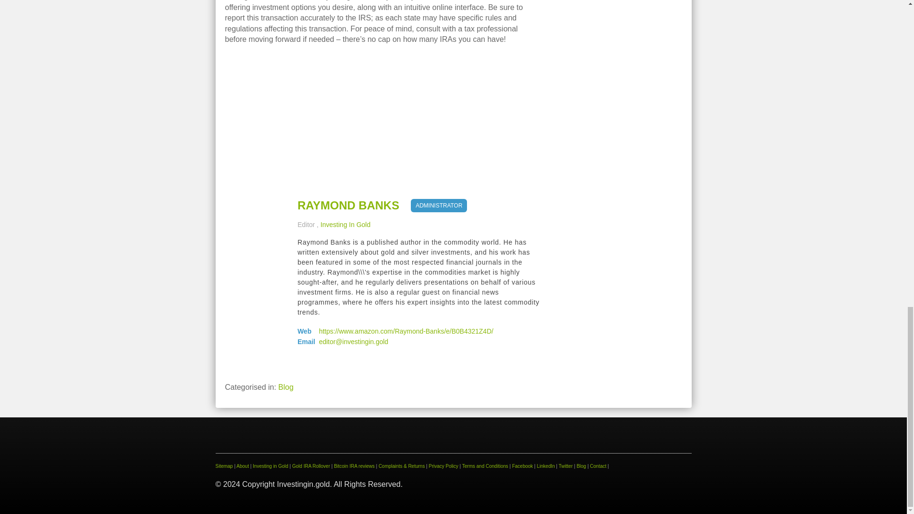 The width and height of the screenshot is (914, 514). Describe the element at coordinates (485, 466) in the screenshot. I see `Terms and Conditions` at that location.